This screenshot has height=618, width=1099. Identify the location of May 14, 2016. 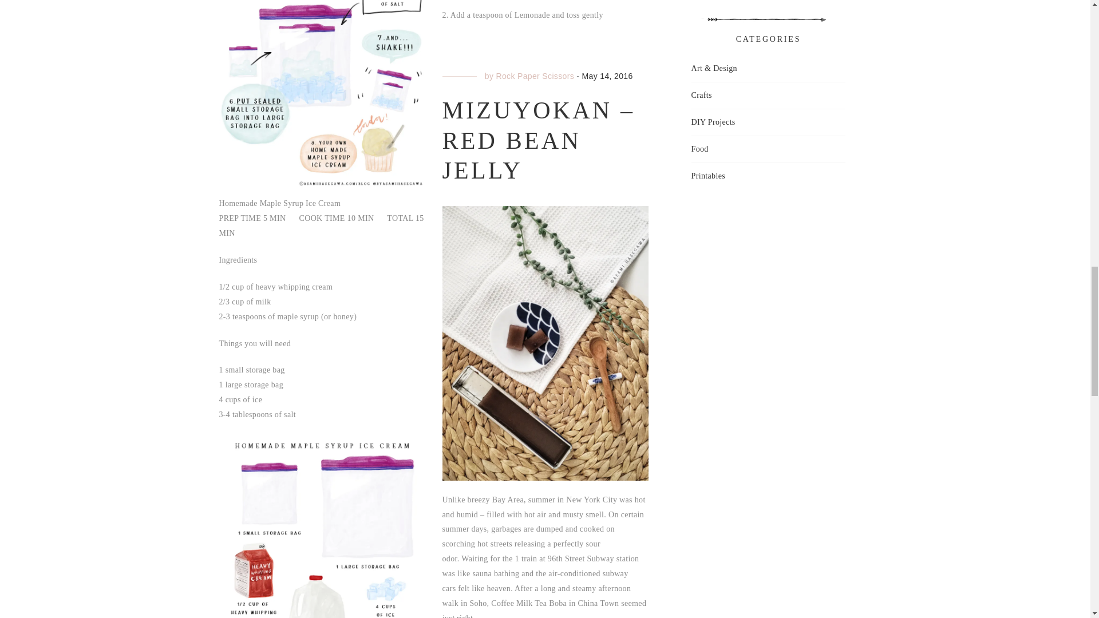
(607, 76).